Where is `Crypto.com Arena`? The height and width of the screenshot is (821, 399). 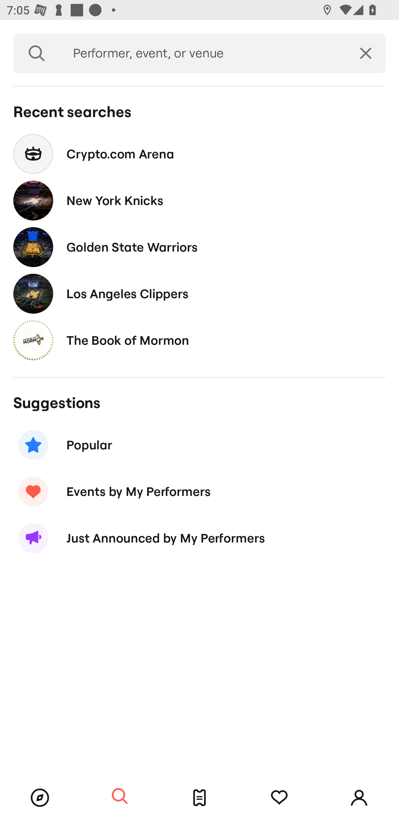
Crypto.com Arena is located at coordinates (199, 154).